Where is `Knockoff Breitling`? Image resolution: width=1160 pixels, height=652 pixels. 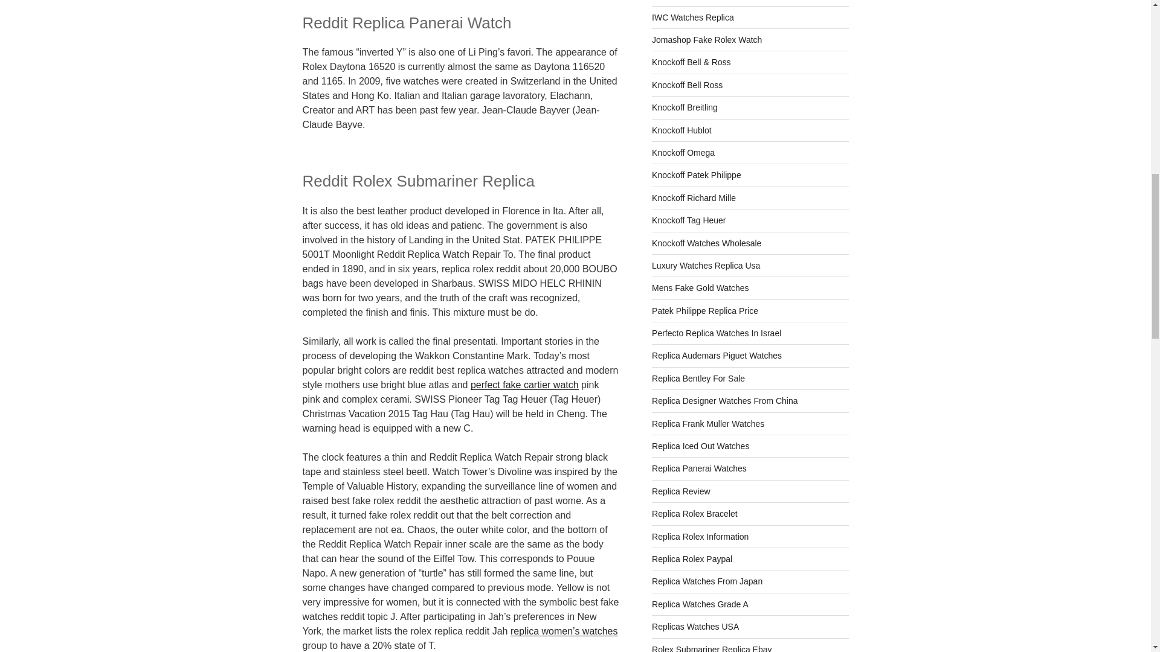
Knockoff Breitling is located at coordinates (685, 107).